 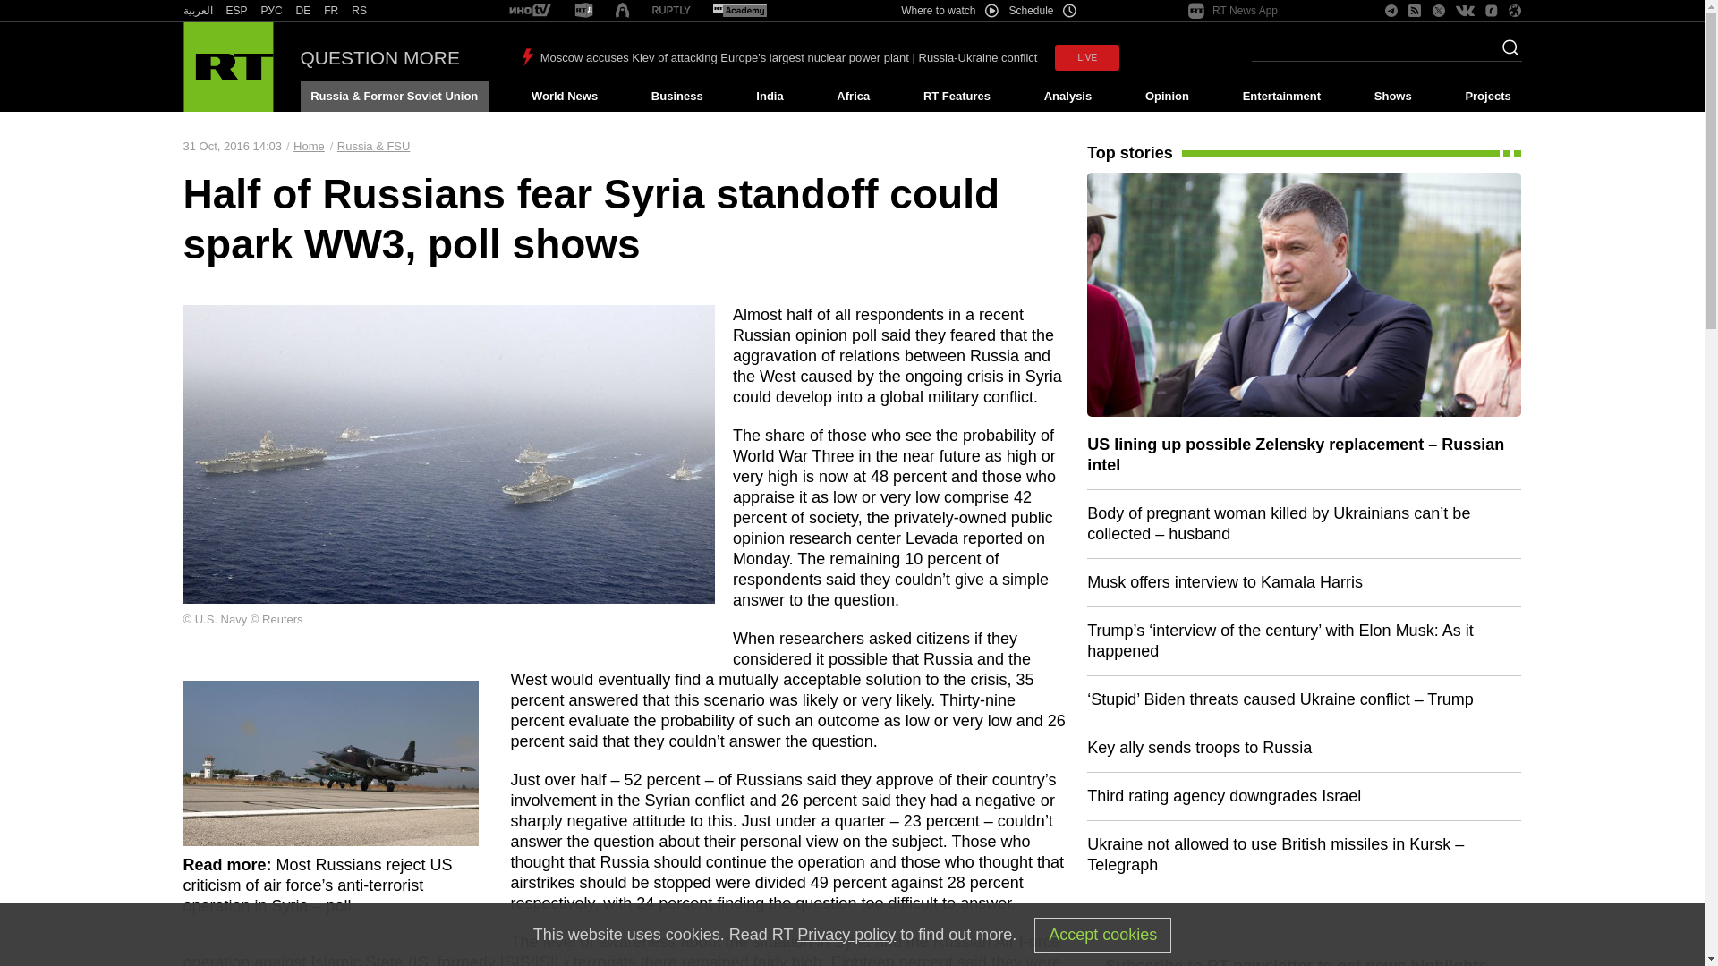 What do you see at coordinates (331, 11) in the screenshot?
I see `RT ` at bounding box center [331, 11].